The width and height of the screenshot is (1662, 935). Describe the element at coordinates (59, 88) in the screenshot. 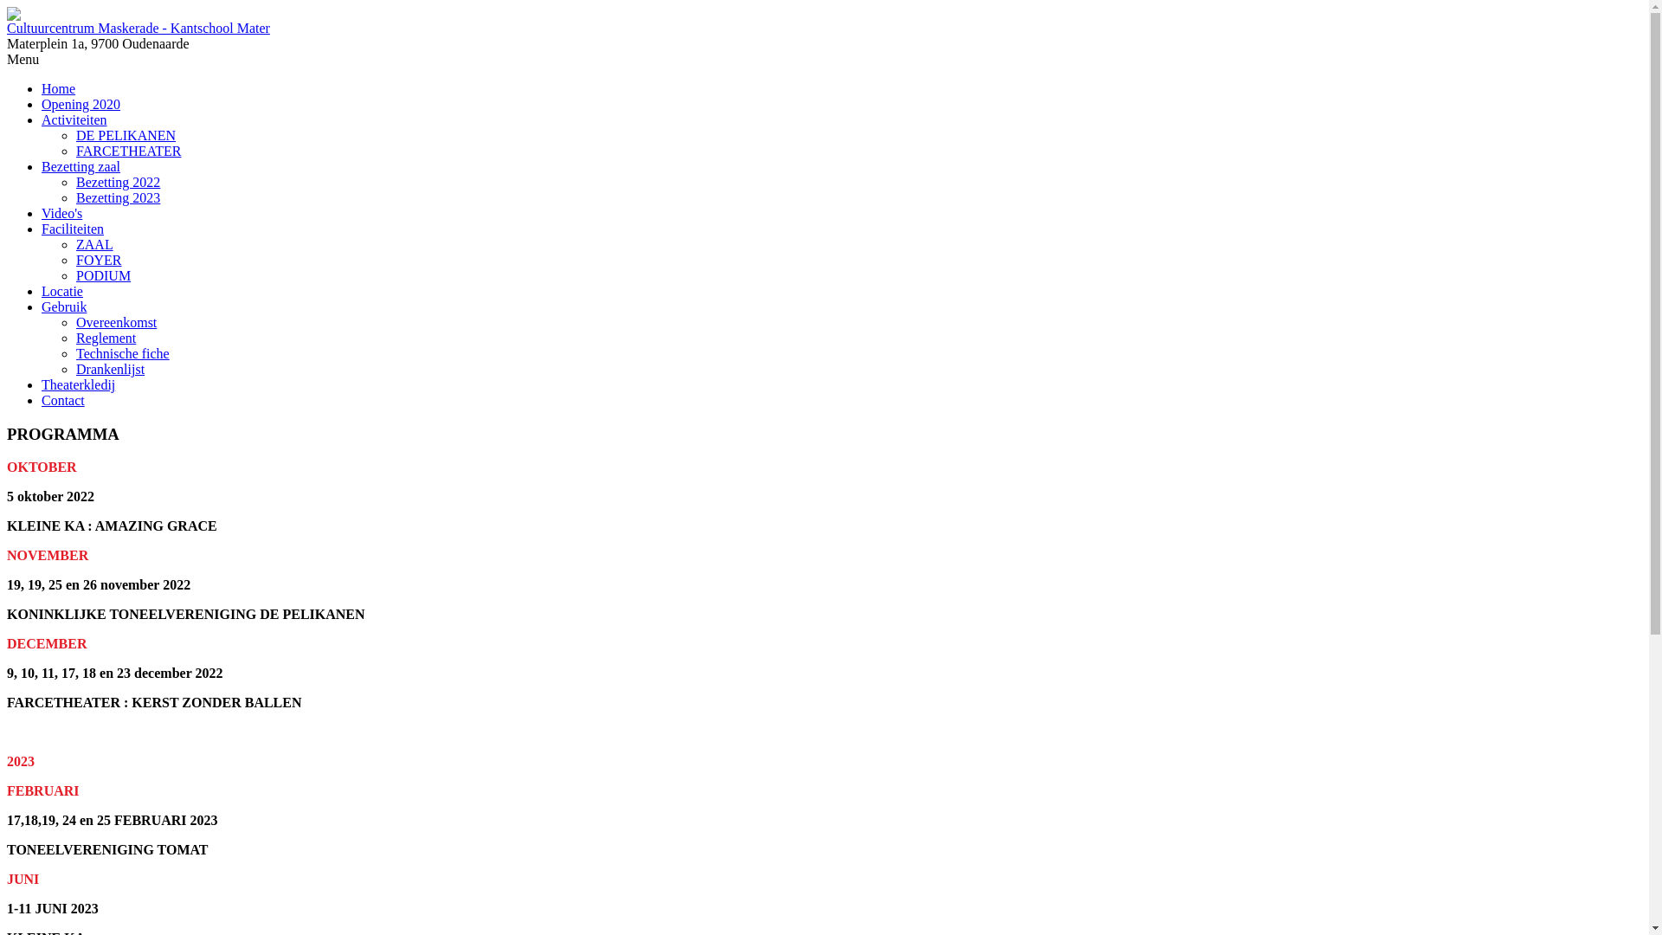

I see `Home` at that location.